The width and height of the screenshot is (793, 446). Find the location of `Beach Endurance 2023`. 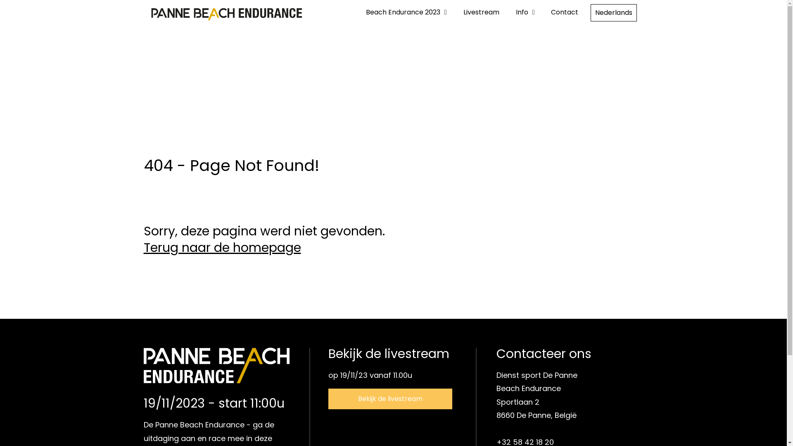

Beach Endurance 2023 is located at coordinates (406, 12).